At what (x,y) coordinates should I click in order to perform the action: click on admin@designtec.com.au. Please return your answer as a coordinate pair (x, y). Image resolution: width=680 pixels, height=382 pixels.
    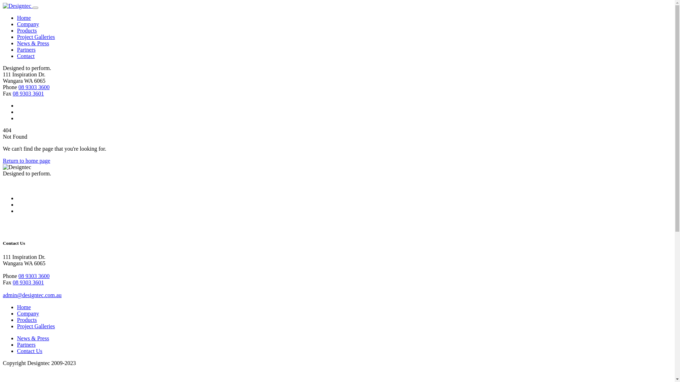
    Looking at the image, I should click on (32, 295).